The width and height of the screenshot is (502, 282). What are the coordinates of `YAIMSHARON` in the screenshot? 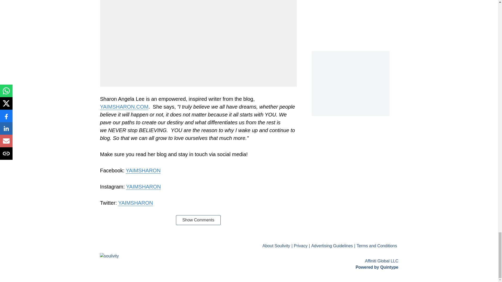 It's located at (143, 187).